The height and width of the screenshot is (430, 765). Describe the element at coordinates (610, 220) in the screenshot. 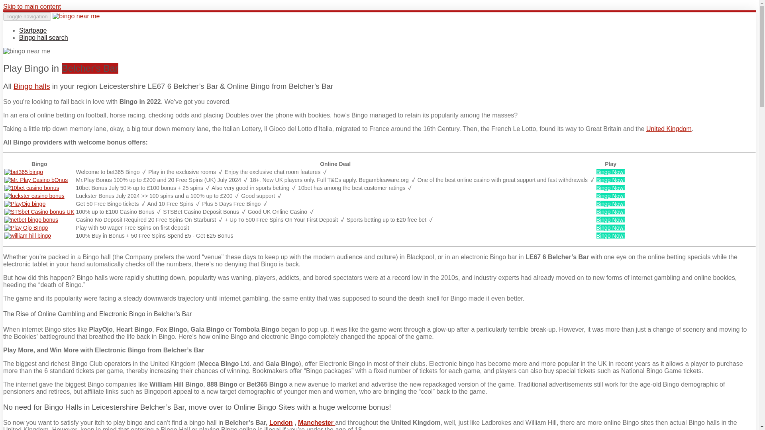

I see `Bingo Now!` at that location.